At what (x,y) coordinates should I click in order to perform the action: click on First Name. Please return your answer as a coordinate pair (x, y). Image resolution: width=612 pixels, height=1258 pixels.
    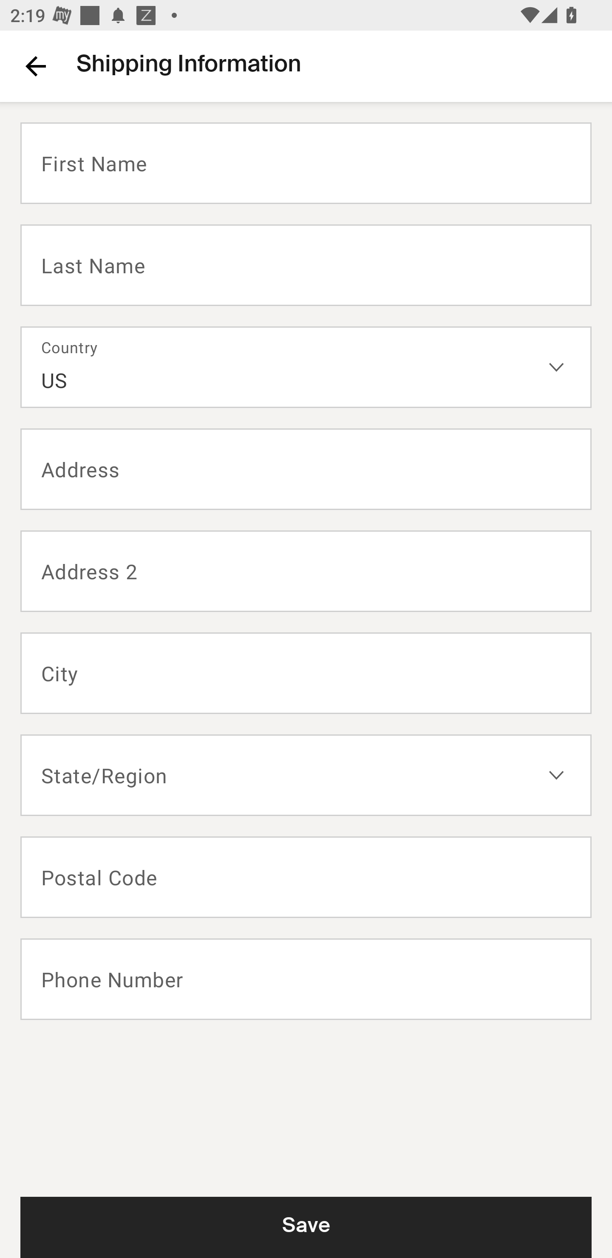
    Looking at the image, I should click on (306, 163).